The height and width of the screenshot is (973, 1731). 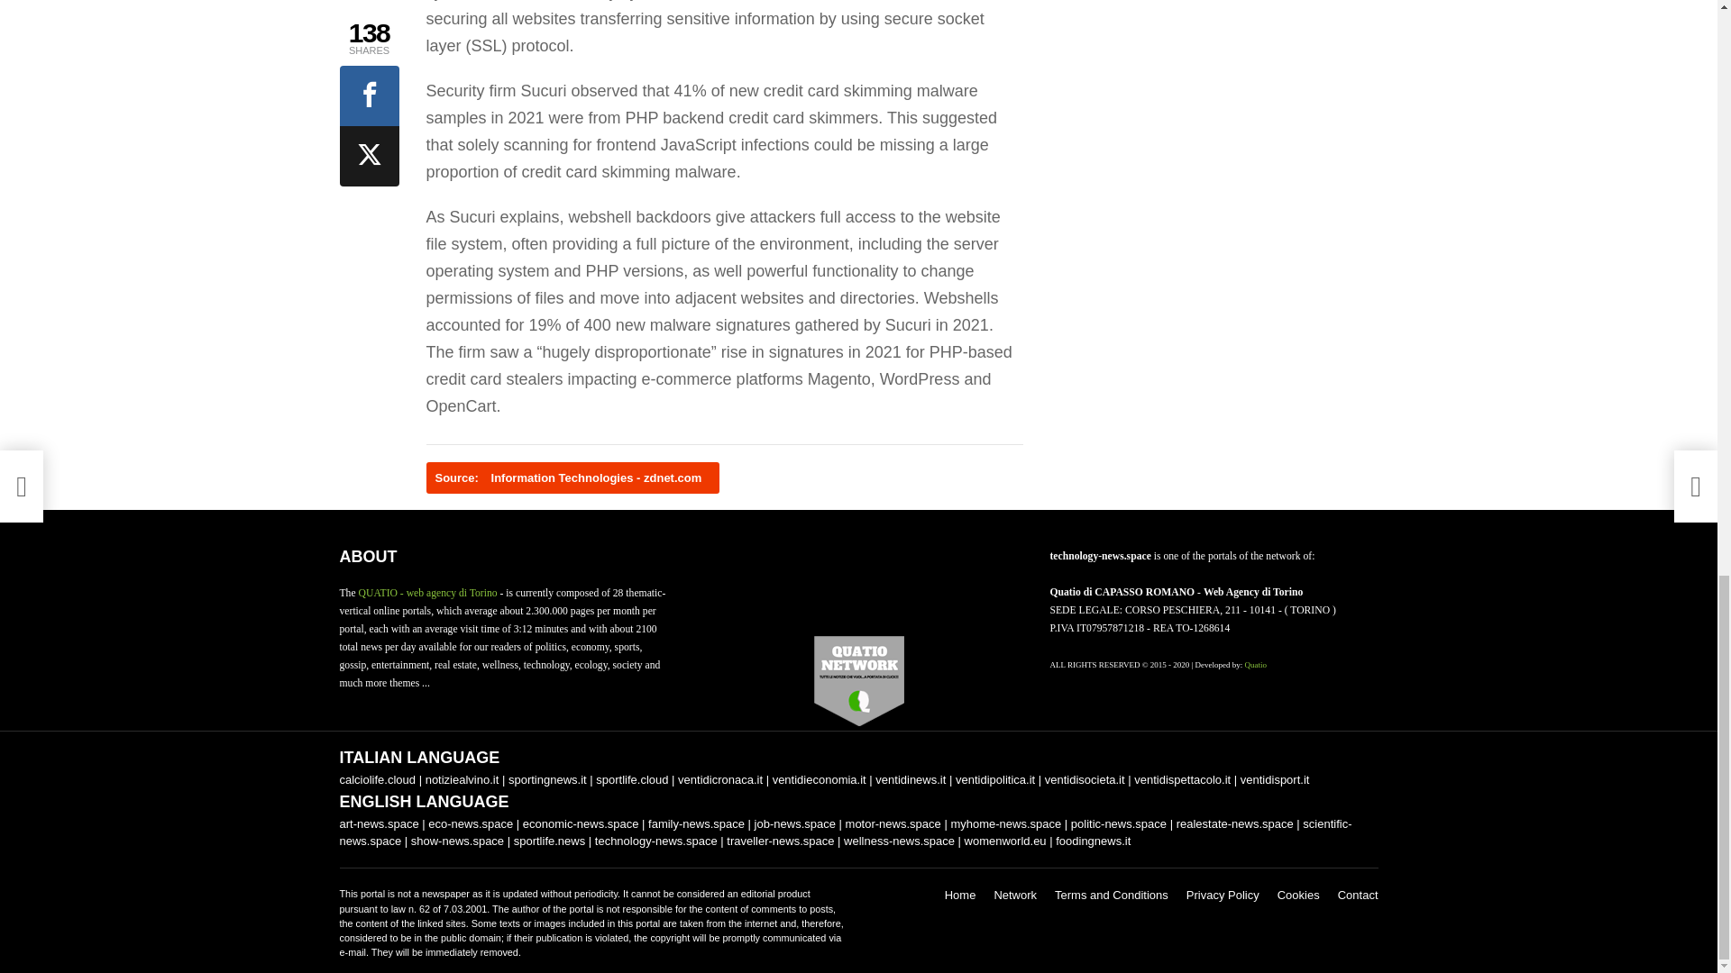 What do you see at coordinates (427, 593) in the screenshot?
I see `QUATIO - web agency di Torino` at bounding box center [427, 593].